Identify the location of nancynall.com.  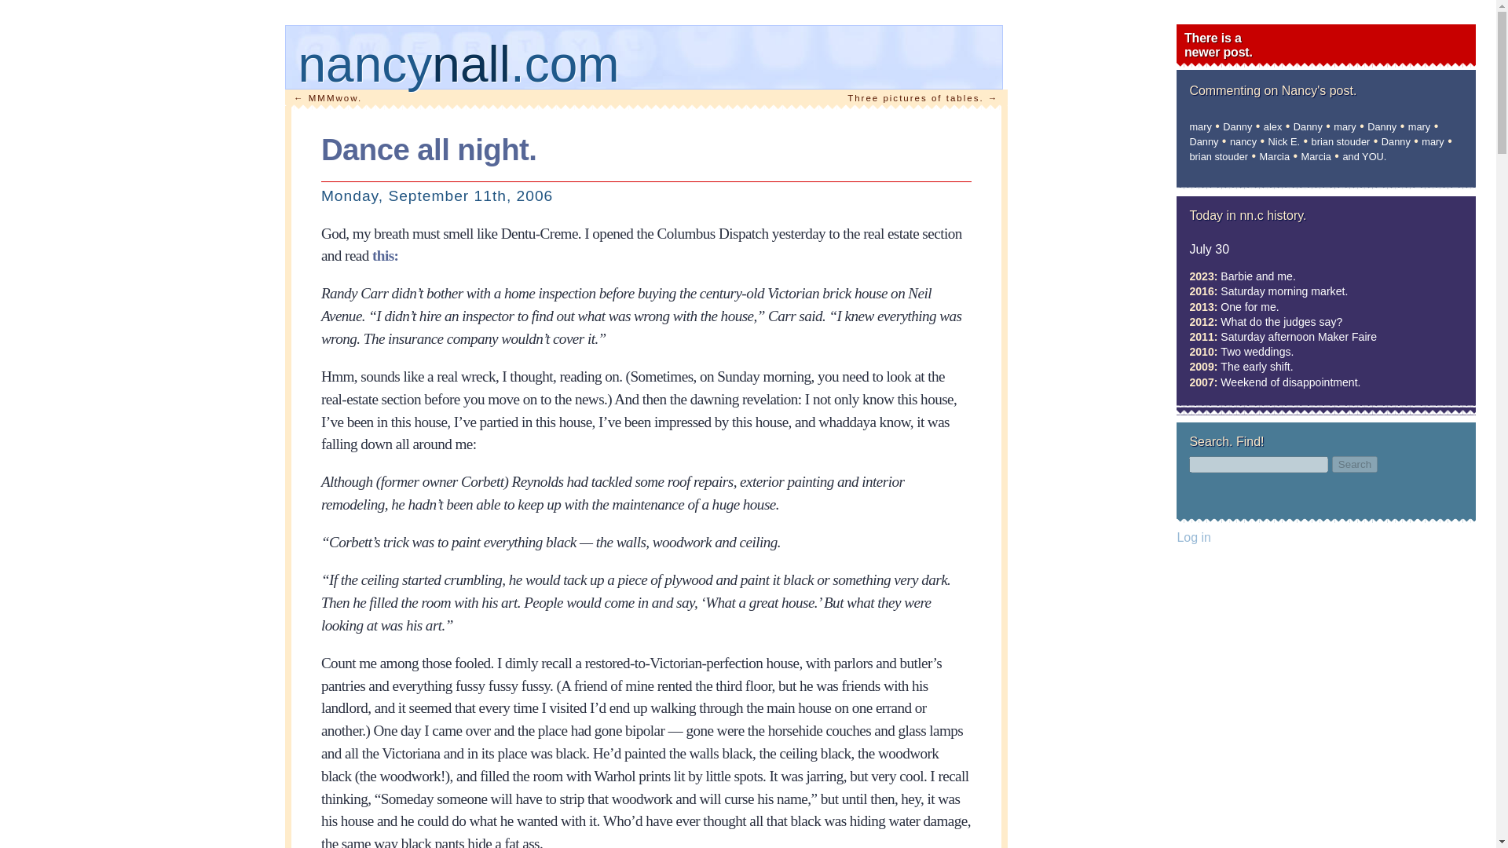
(1274, 157).